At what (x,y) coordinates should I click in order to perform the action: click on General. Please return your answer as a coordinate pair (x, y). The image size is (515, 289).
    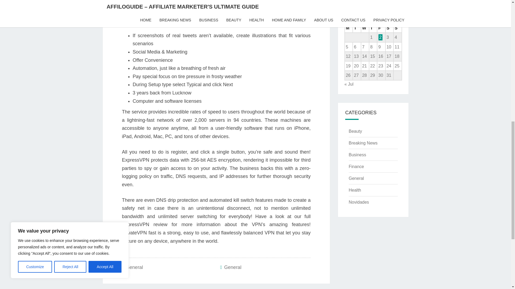
    Looking at the image, I should click on (233, 267).